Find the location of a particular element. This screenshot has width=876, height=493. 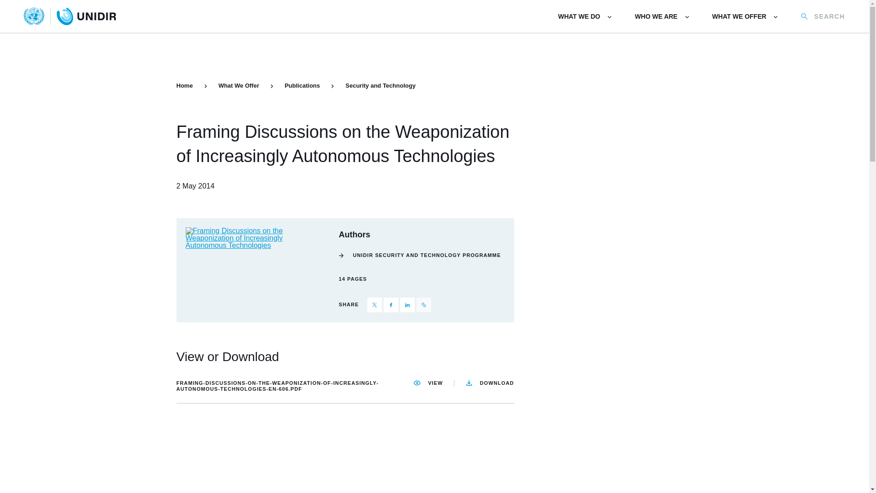

Share on X is located at coordinates (374, 305).